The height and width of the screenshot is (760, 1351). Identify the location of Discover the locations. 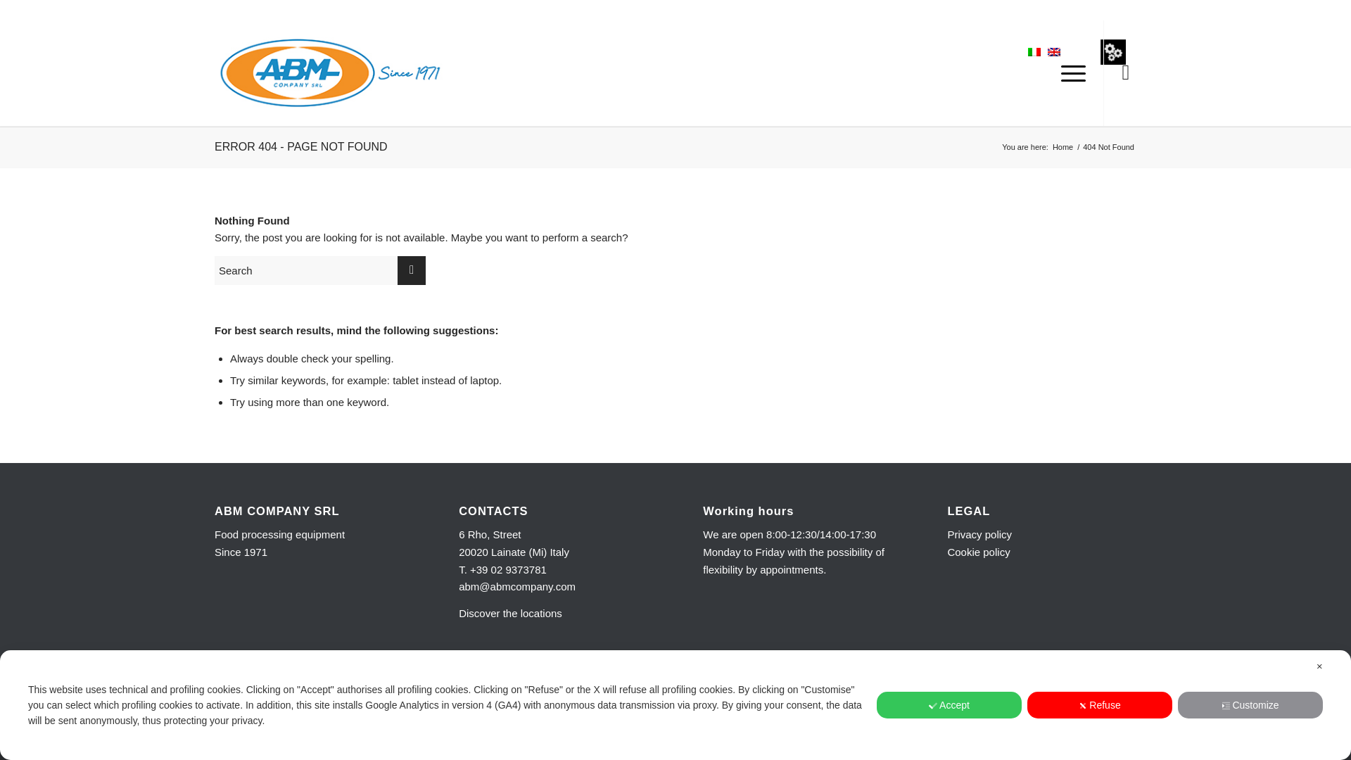
(510, 613).